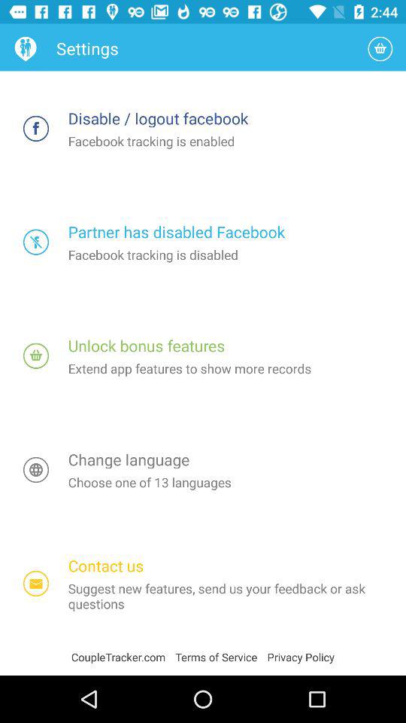 The height and width of the screenshot is (723, 406). I want to click on toggle facebook tracking, so click(36, 128).